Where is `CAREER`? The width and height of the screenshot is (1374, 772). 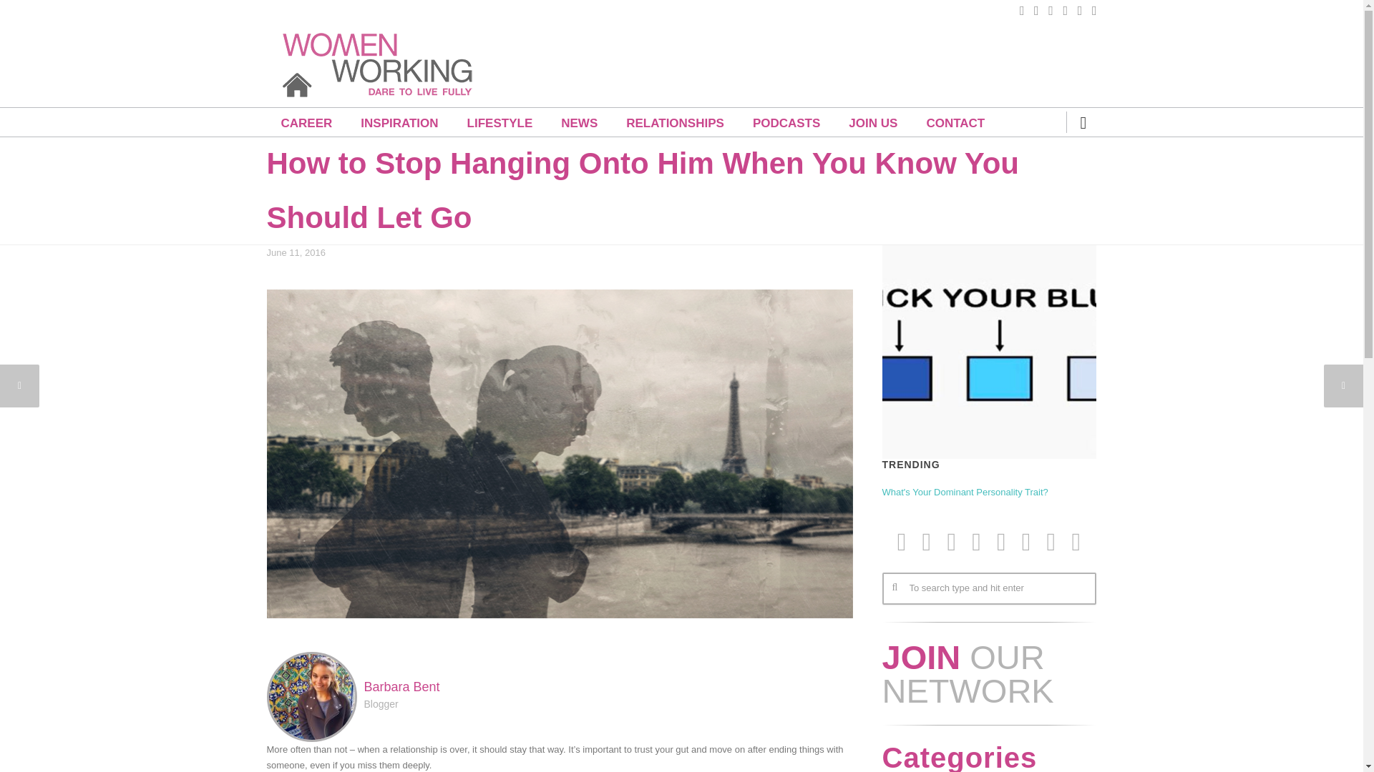
CAREER is located at coordinates (306, 123).